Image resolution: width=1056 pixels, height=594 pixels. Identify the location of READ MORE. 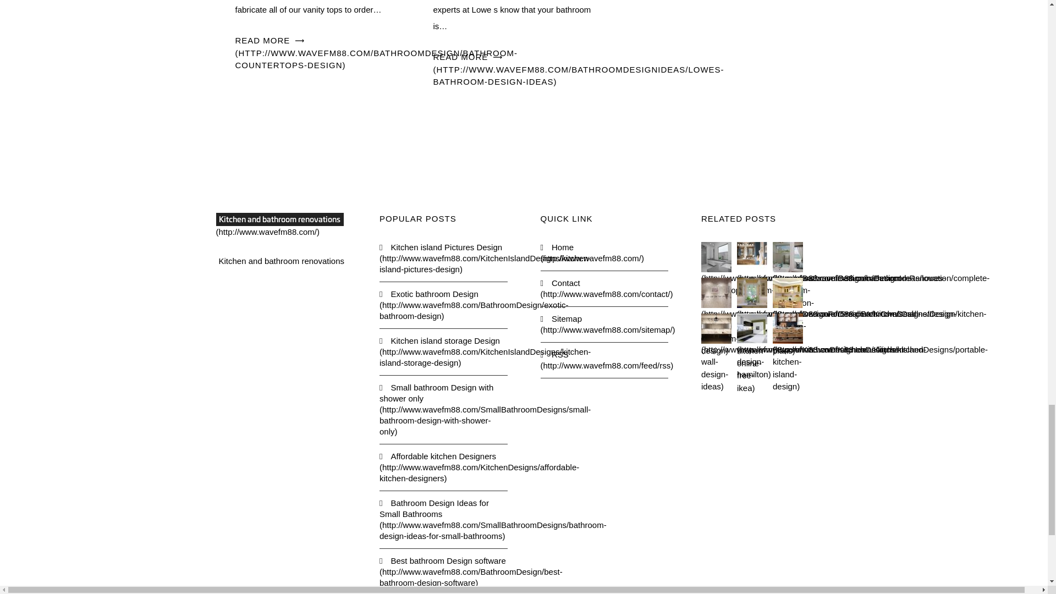
(376, 53).